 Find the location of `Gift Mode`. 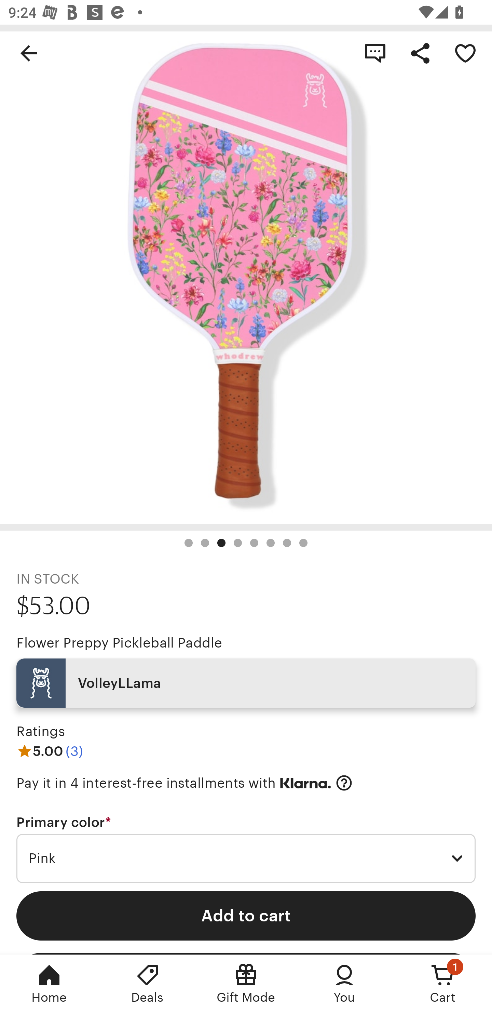

Gift Mode is located at coordinates (246, 983).